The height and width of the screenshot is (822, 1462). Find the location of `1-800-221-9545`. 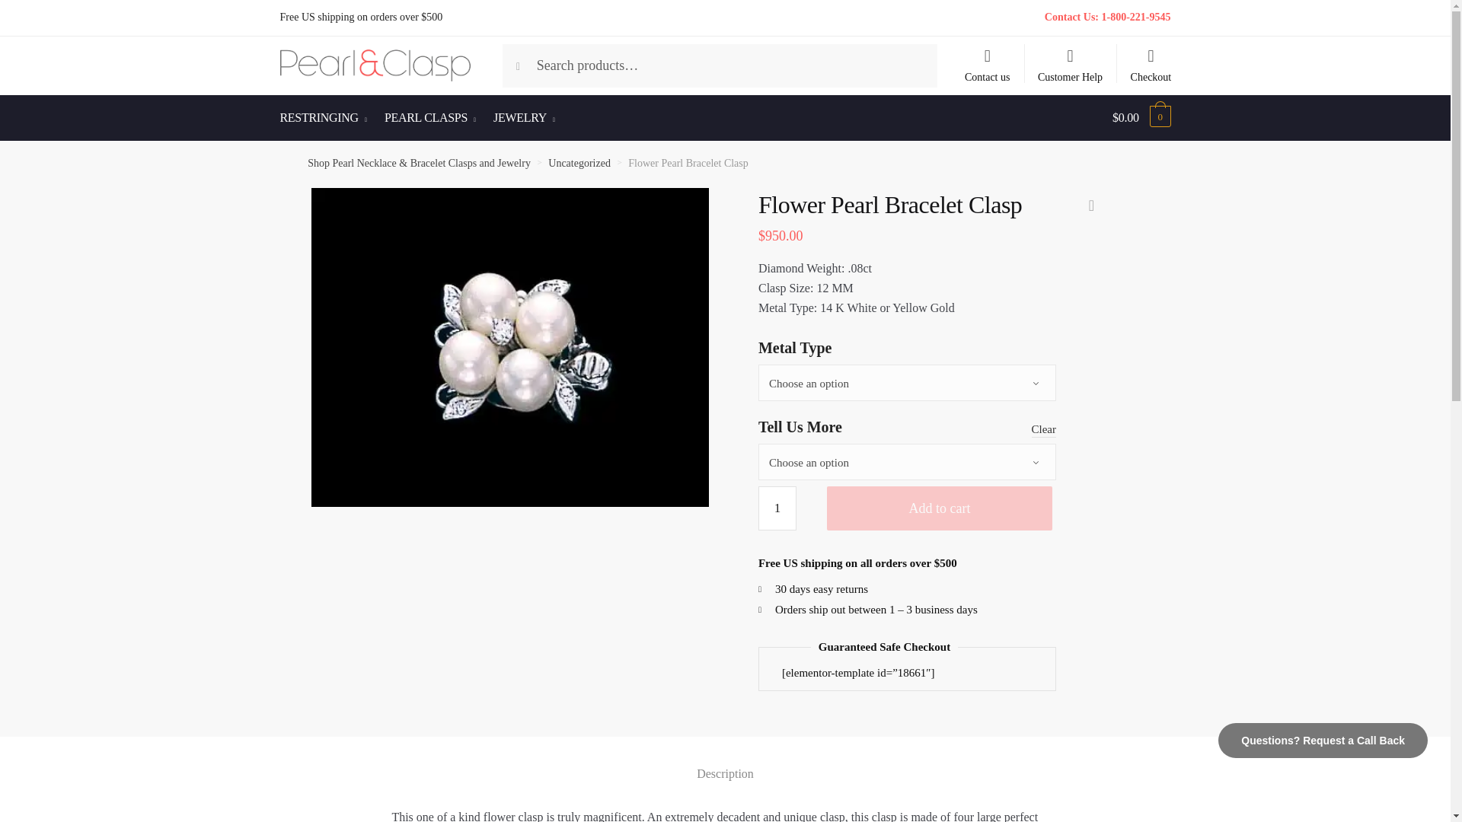

1-800-221-9545 is located at coordinates (1135, 17).